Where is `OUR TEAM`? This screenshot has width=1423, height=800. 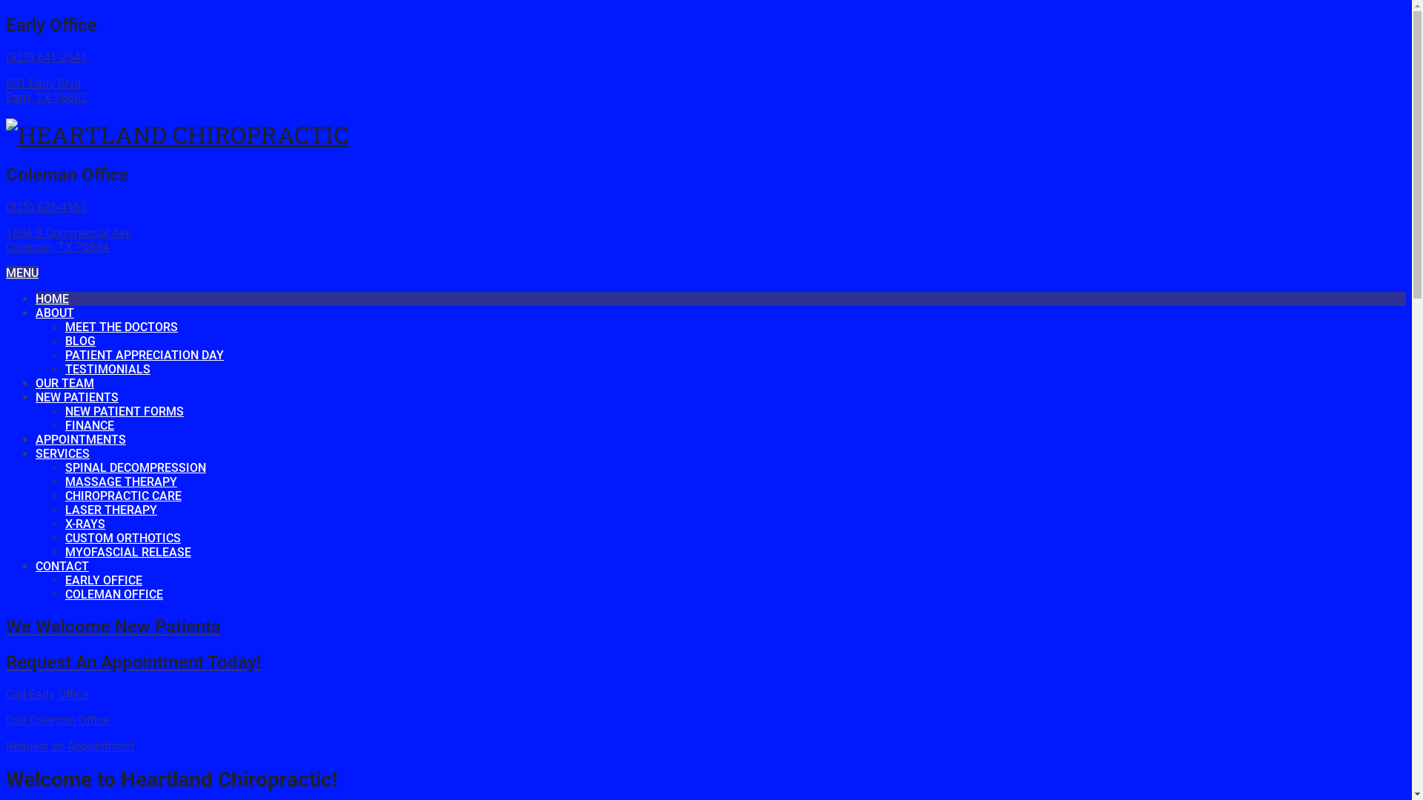 OUR TEAM is located at coordinates (65, 384).